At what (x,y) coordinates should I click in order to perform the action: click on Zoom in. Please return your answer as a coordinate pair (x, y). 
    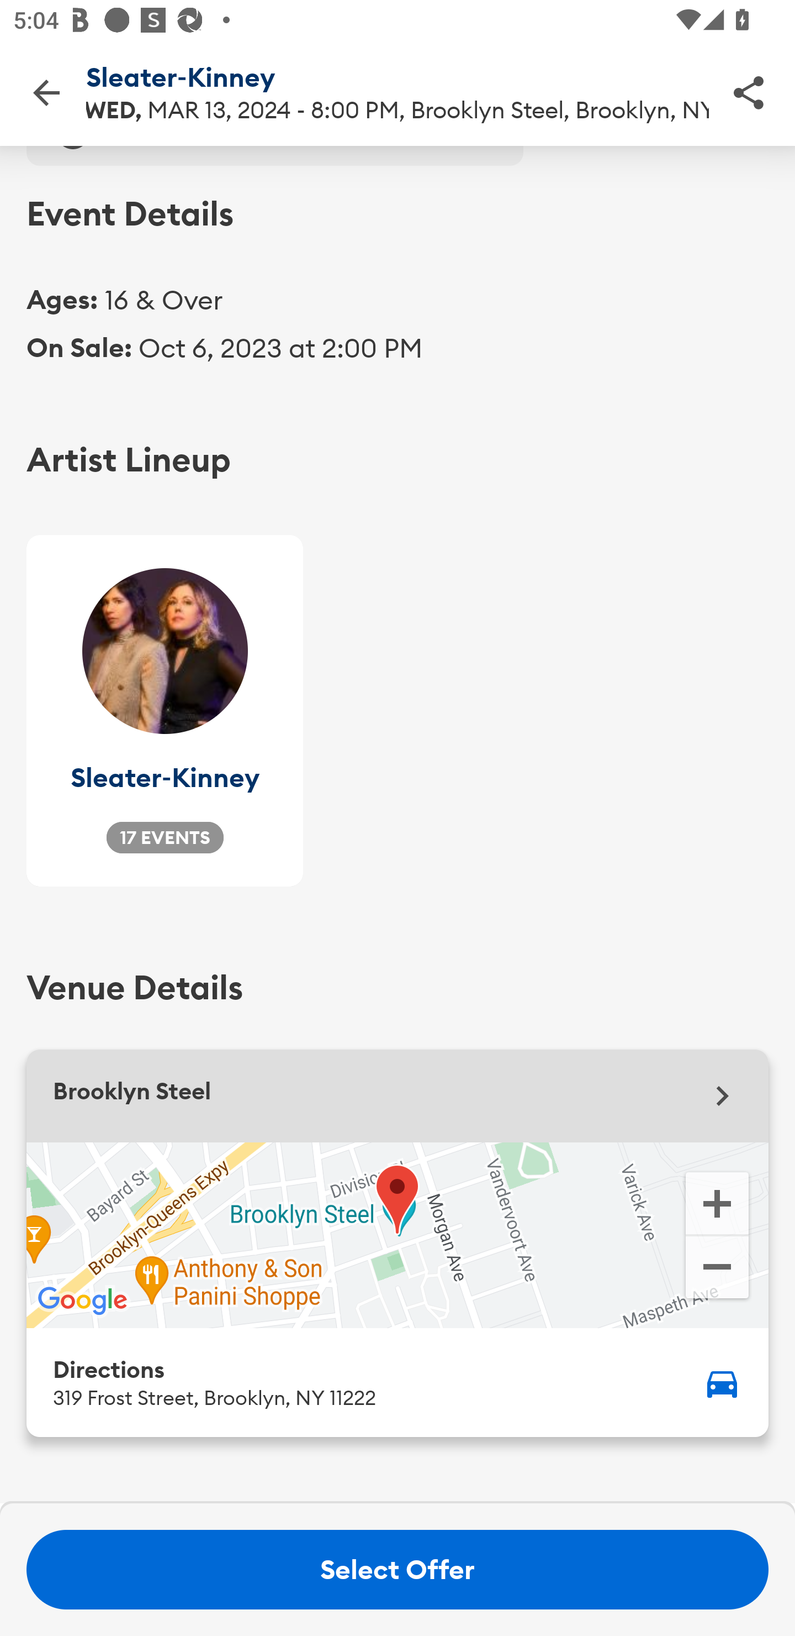
    Looking at the image, I should click on (717, 1202).